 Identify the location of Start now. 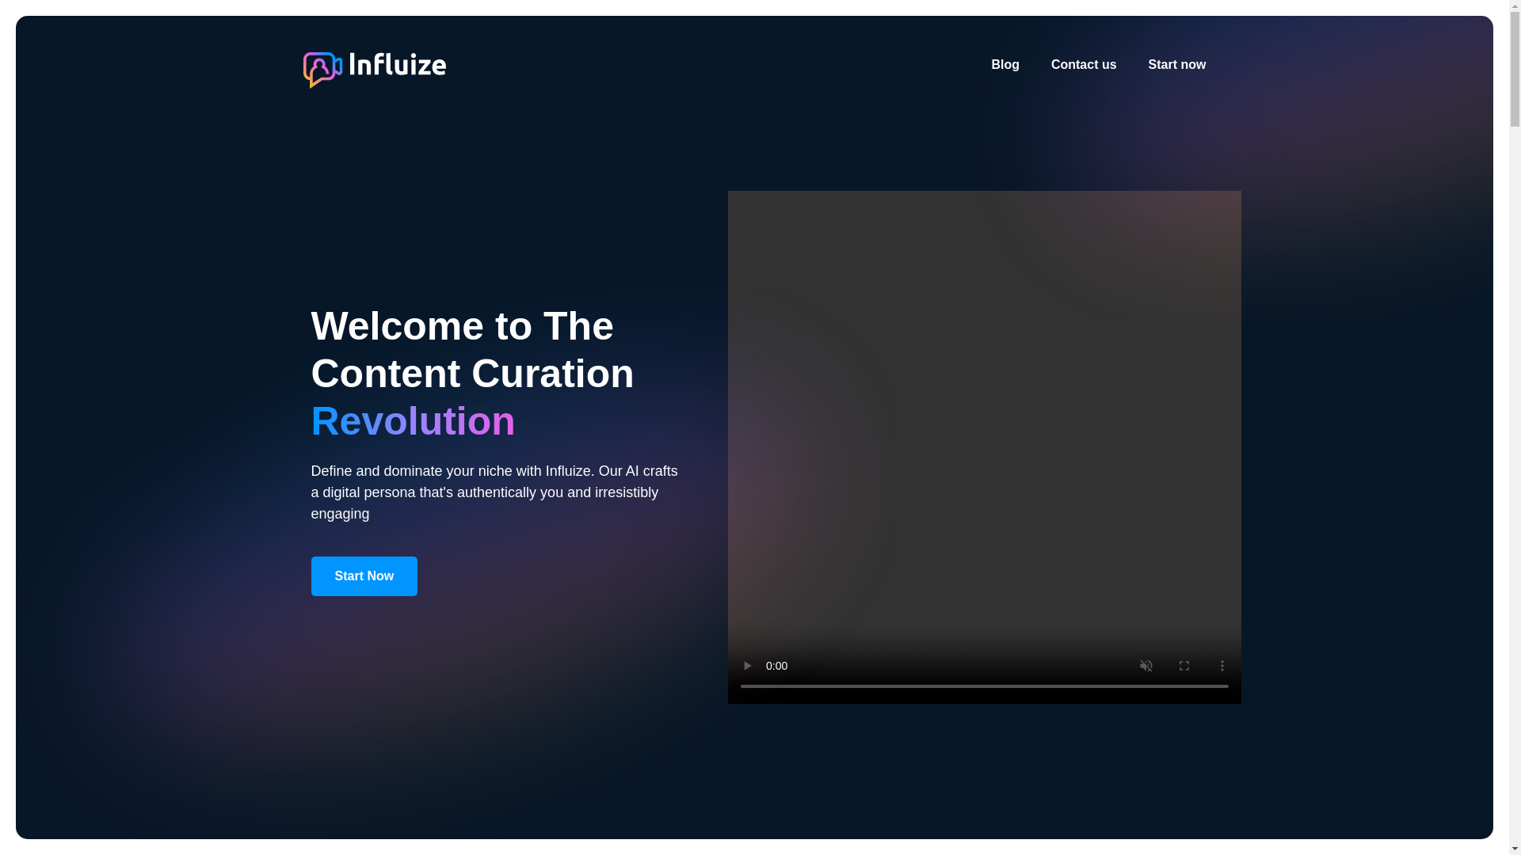
(1177, 64).